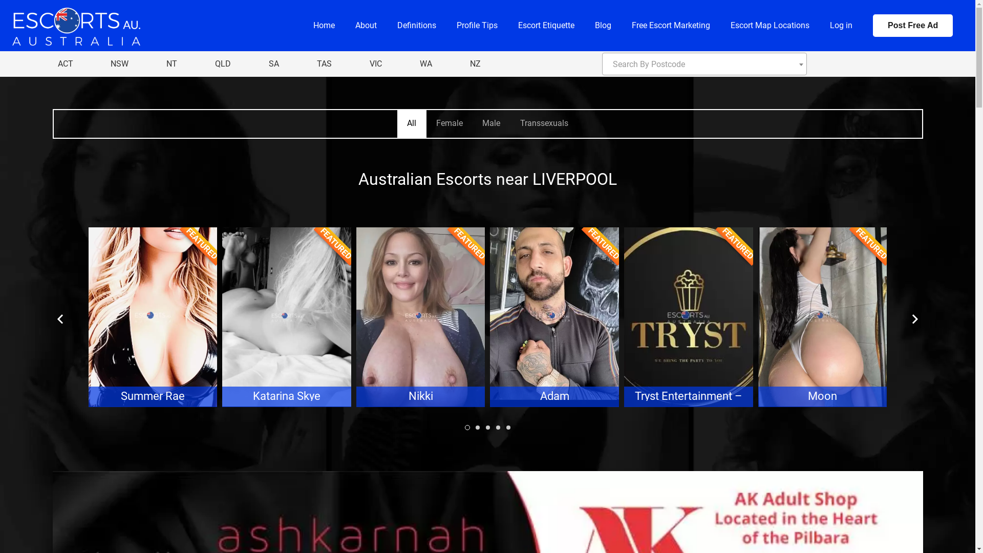  What do you see at coordinates (770, 26) in the screenshot?
I see `Escort Map Locations` at bounding box center [770, 26].